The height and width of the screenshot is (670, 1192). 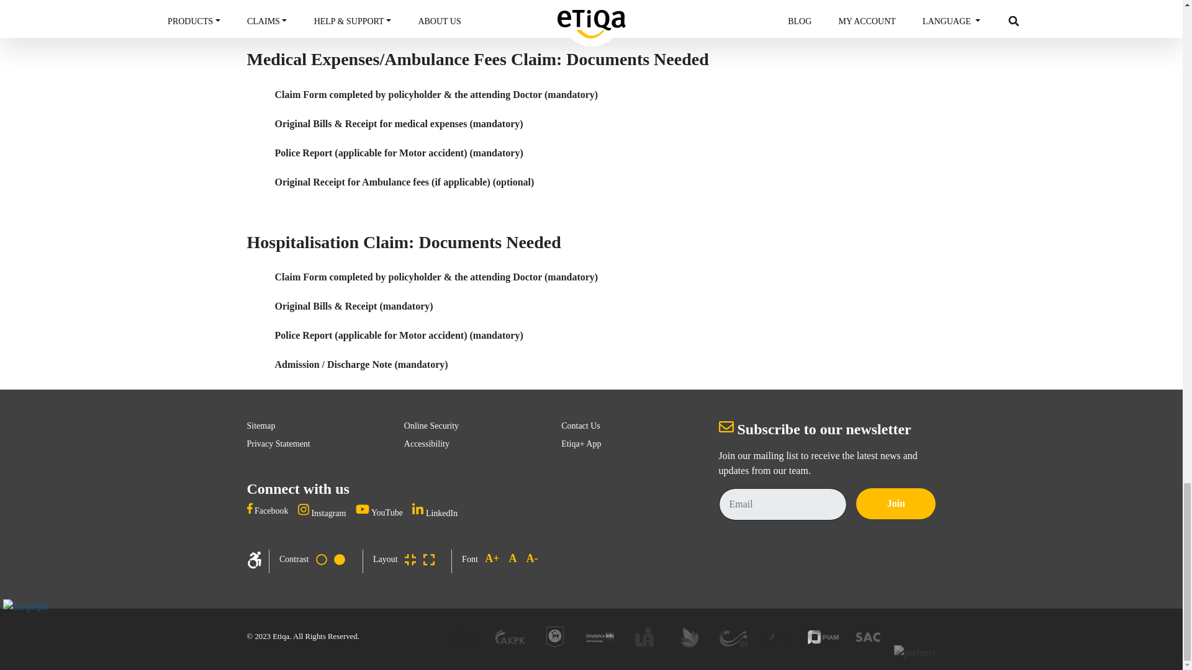 What do you see at coordinates (410, 558) in the screenshot?
I see `Set fixed layout mode` at bounding box center [410, 558].